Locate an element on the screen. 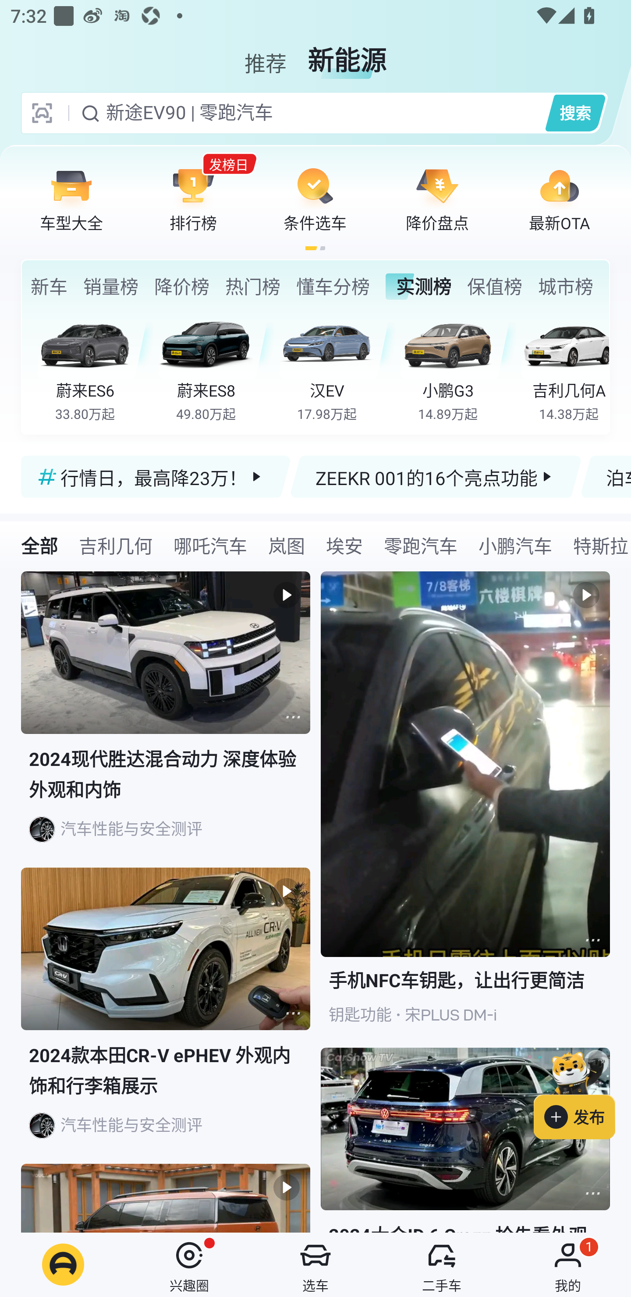 Image resolution: width=631 pixels, height=1297 pixels. 热门榜 is located at coordinates (252, 287).